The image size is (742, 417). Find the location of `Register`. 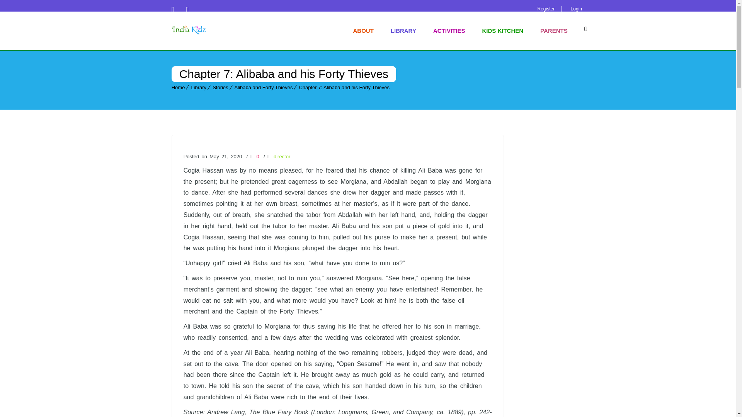

Register is located at coordinates (546, 9).